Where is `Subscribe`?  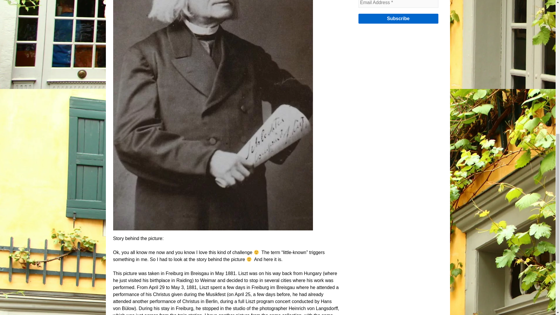
Subscribe is located at coordinates (398, 19).